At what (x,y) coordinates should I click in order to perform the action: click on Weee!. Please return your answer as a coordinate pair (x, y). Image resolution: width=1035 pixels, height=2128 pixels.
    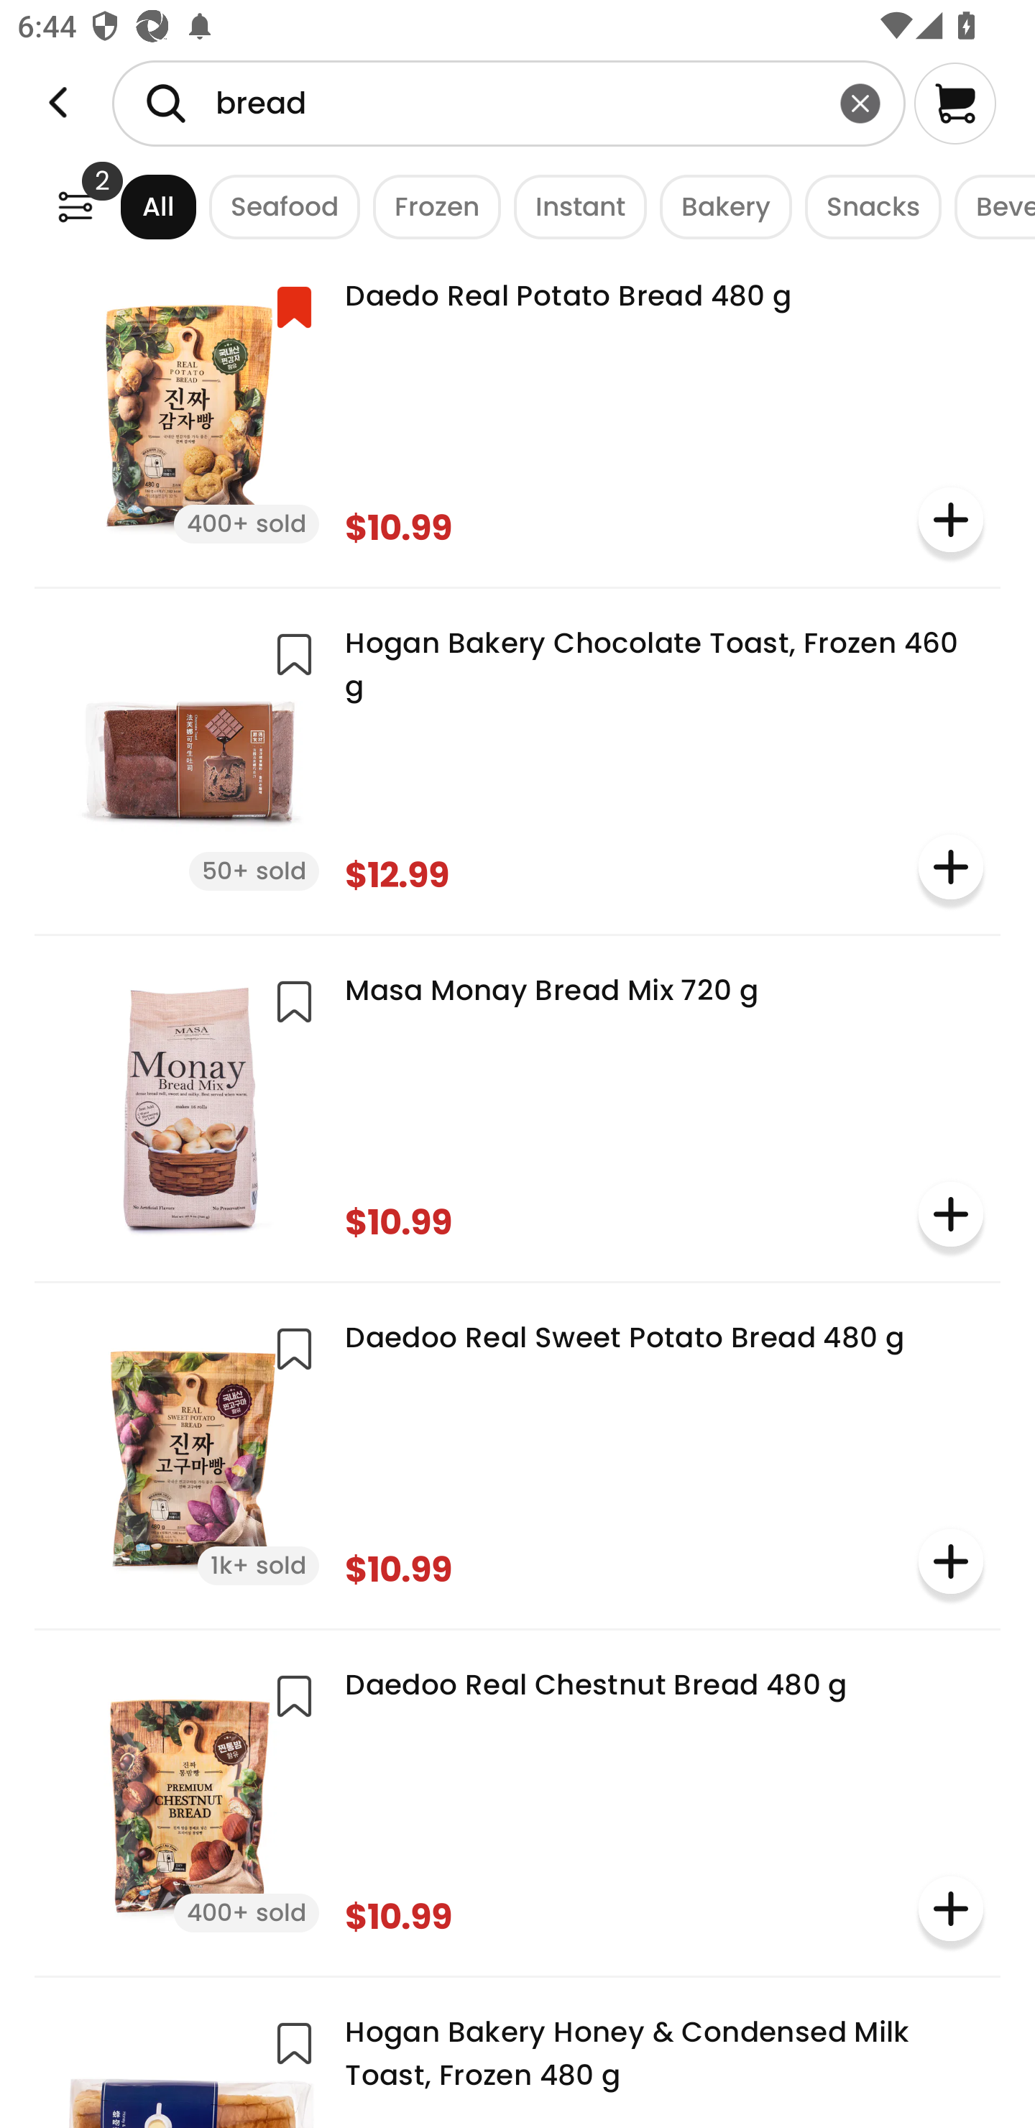
    Looking at the image, I should click on (58, 103).